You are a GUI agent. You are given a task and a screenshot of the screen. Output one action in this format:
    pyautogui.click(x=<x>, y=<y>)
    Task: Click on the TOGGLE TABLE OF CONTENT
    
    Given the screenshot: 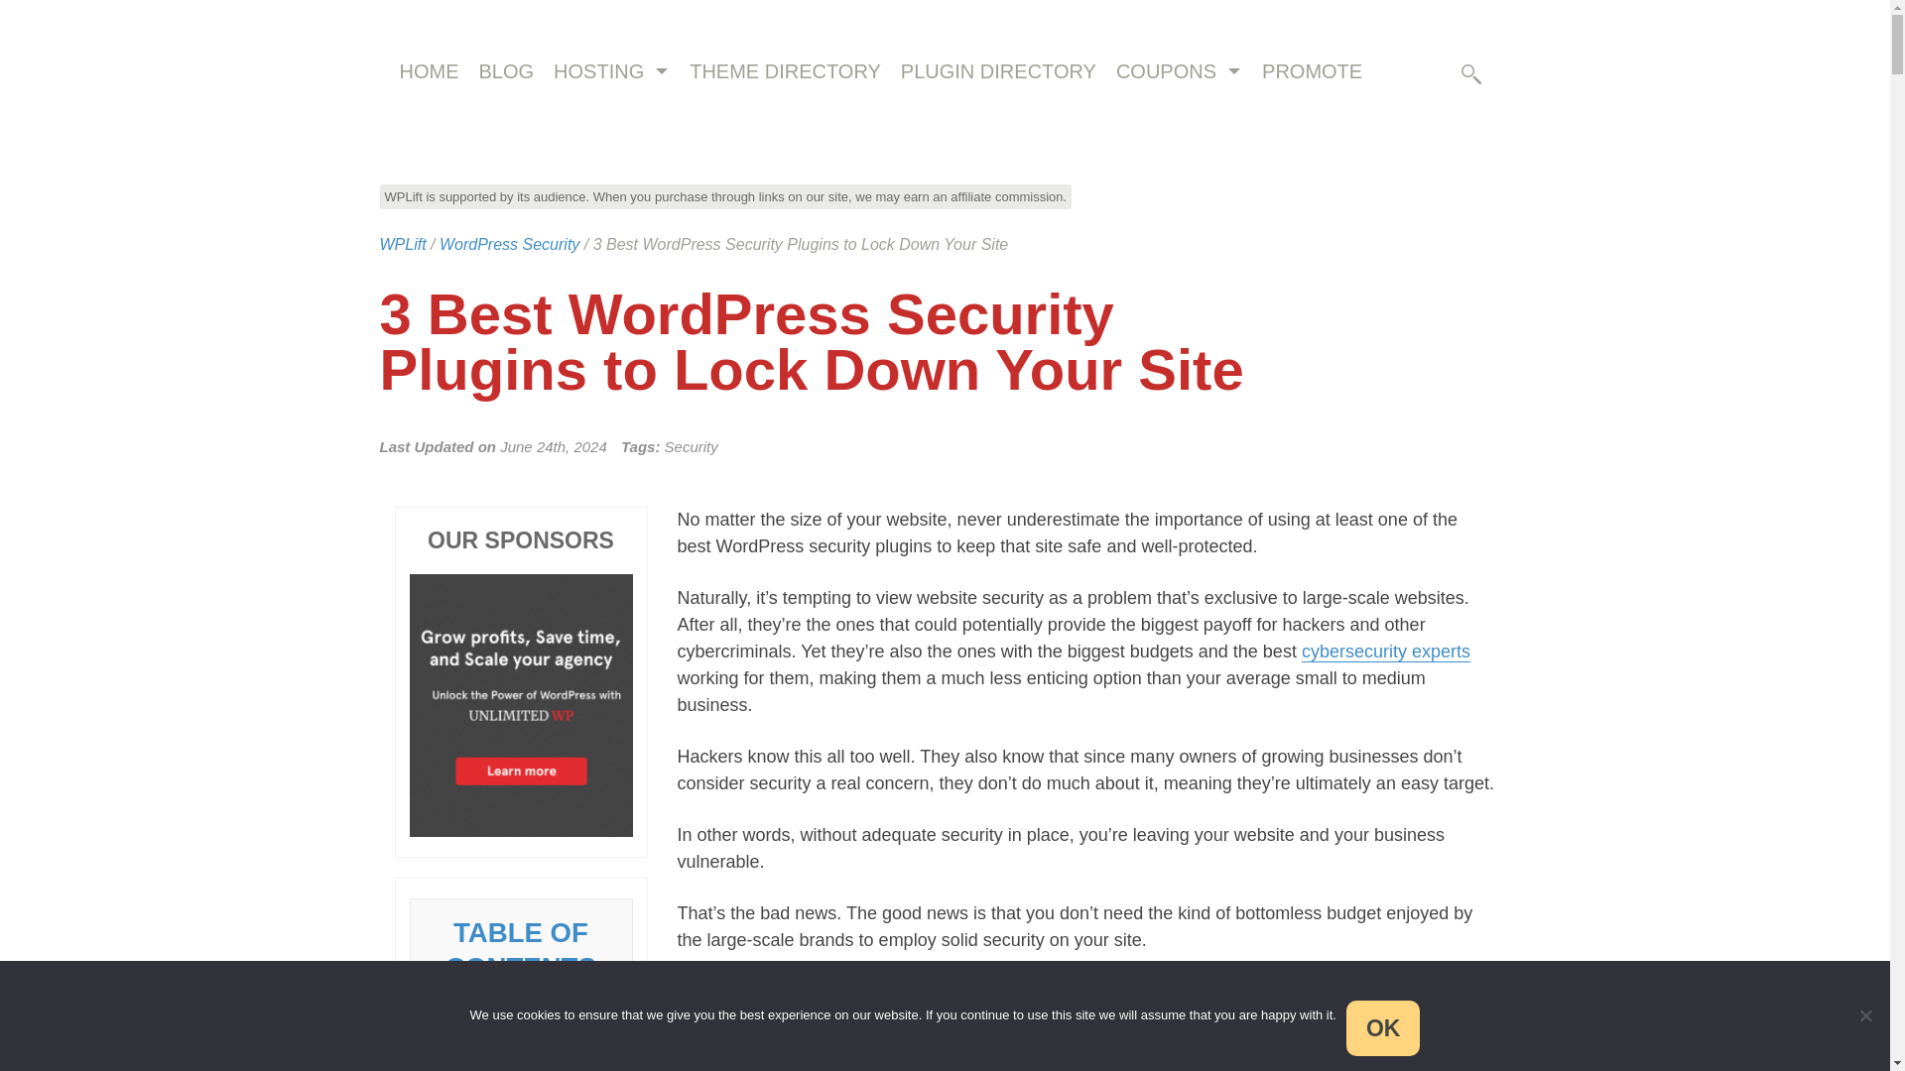 What is the action you would take?
    pyautogui.click(x=592, y=1001)
    